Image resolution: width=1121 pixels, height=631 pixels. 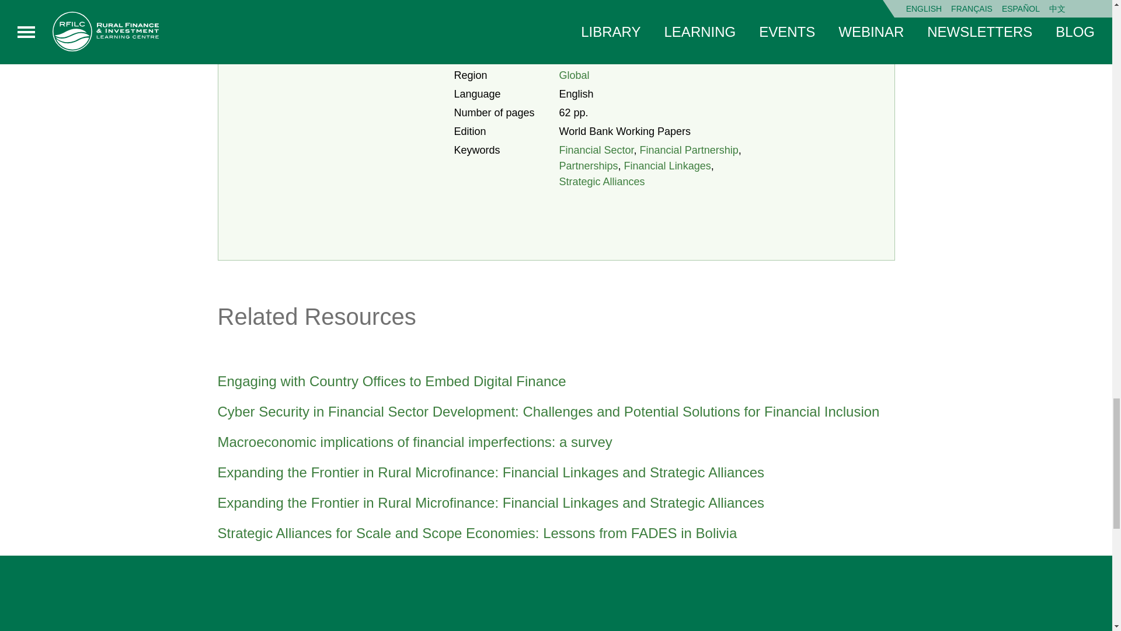 I want to click on Global, so click(x=575, y=75).